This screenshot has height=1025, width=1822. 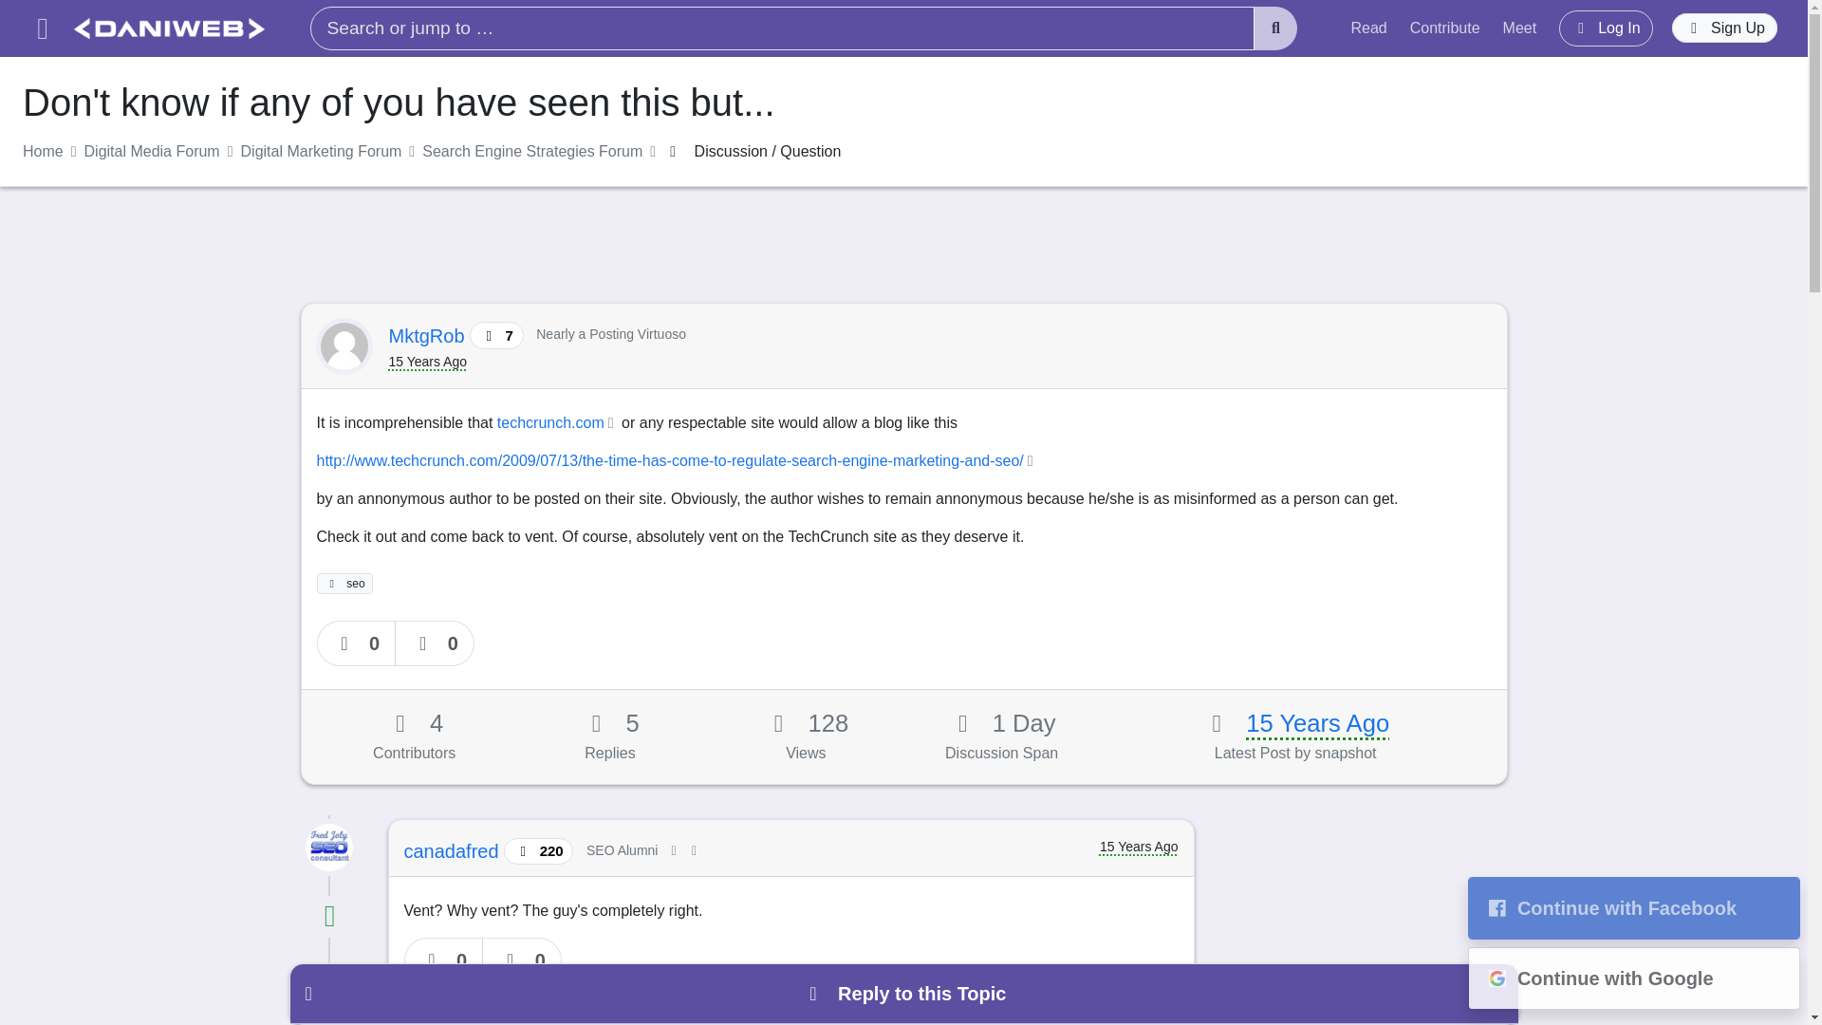 I want to click on 0, so click(x=357, y=643).